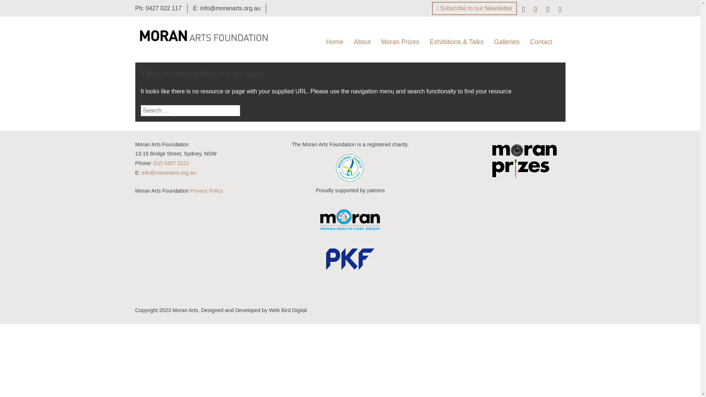  Describe the element at coordinates (227, 8) in the screenshot. I see `E: info@moranarts.org.au` at that location.